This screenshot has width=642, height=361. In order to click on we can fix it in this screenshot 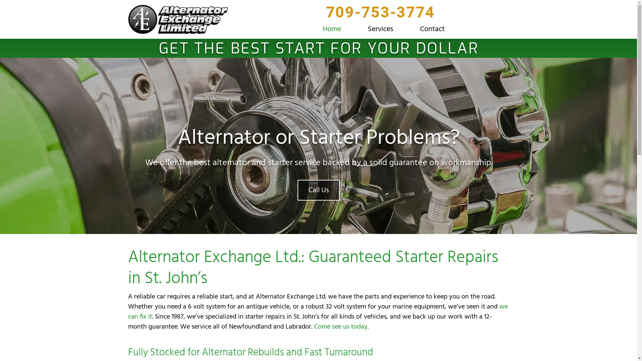, I will do `click(318, 311)`.